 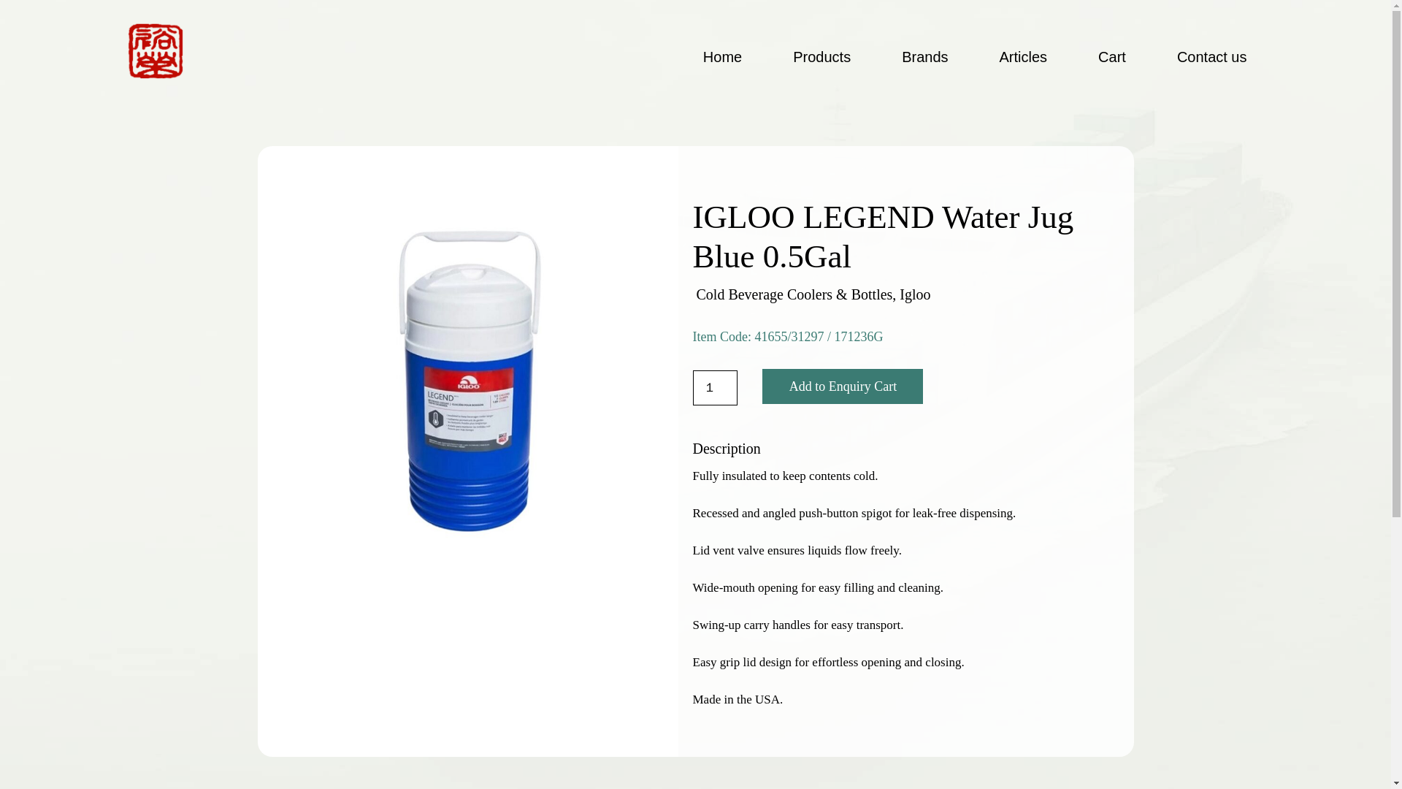 What do you see at coordinates (1212, 56) in the screenshot?
I see `Contact us` at bounding box center [1212, 56].